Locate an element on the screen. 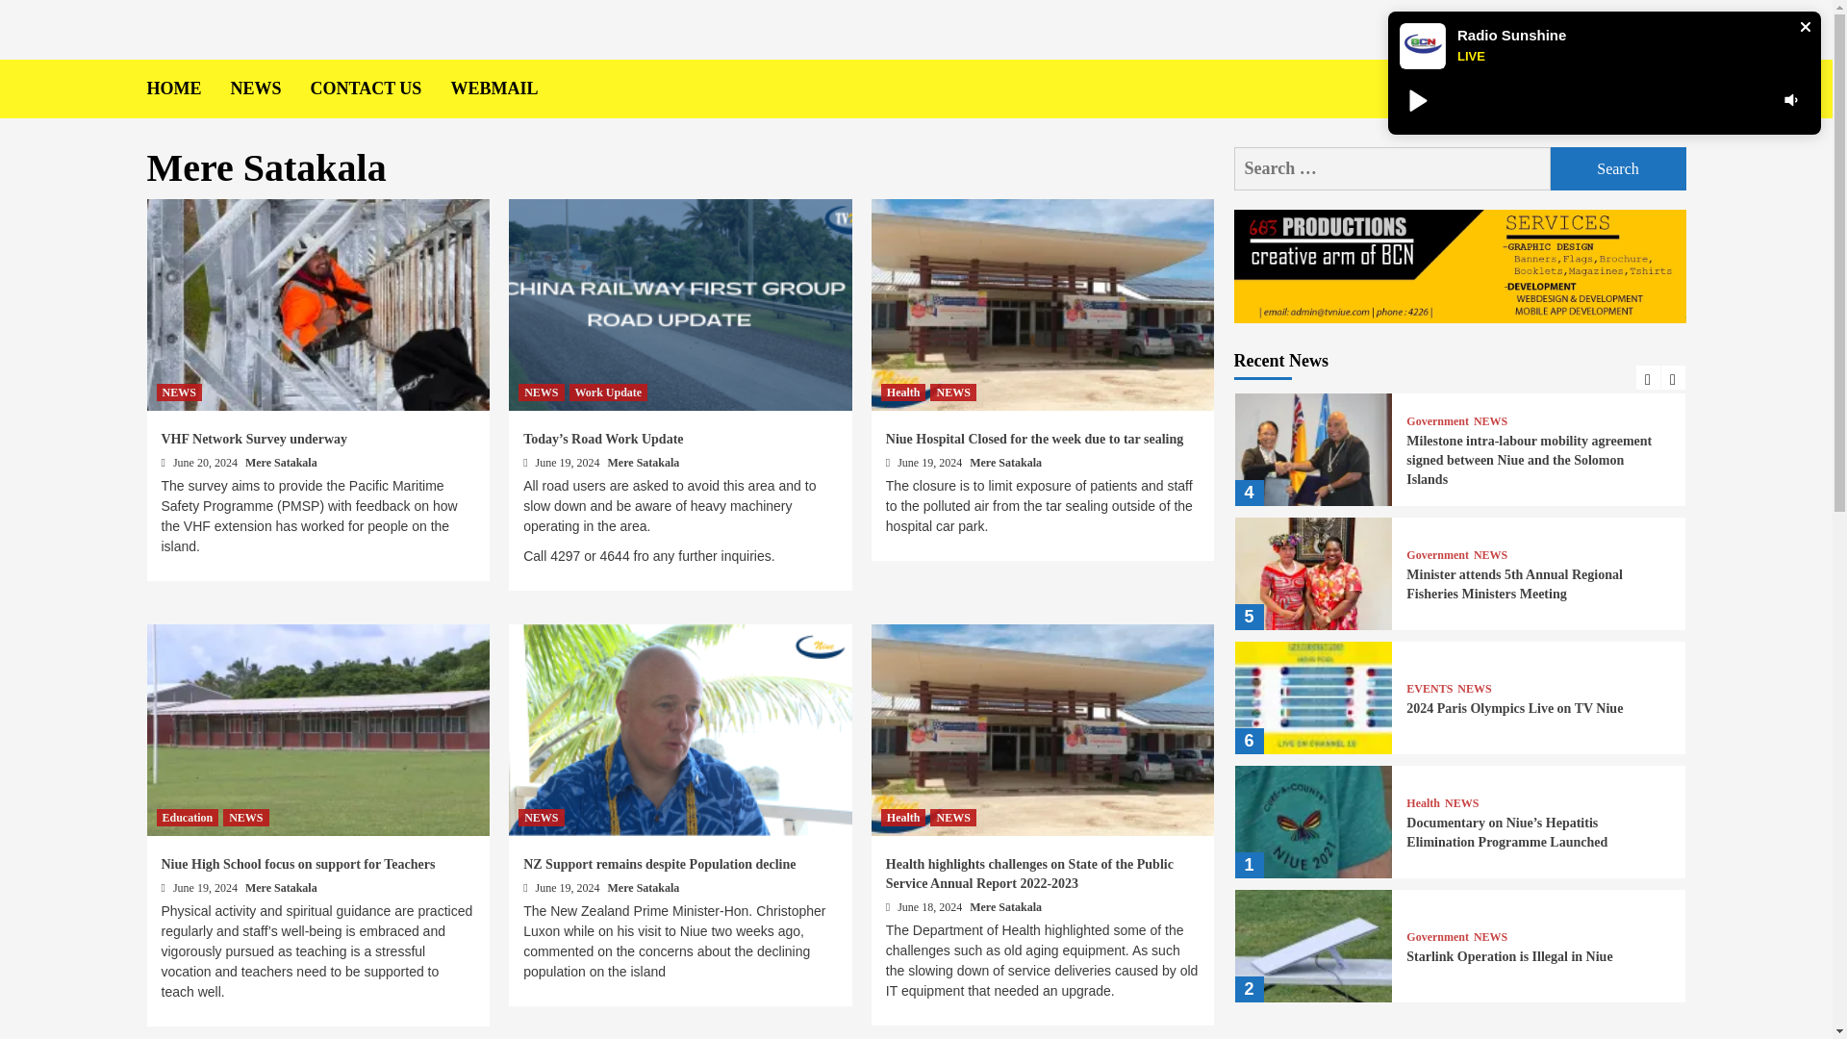 Image resolution: width=1847 pixels, height=1039 pixels. Search is located at coordinates (1618, 168).